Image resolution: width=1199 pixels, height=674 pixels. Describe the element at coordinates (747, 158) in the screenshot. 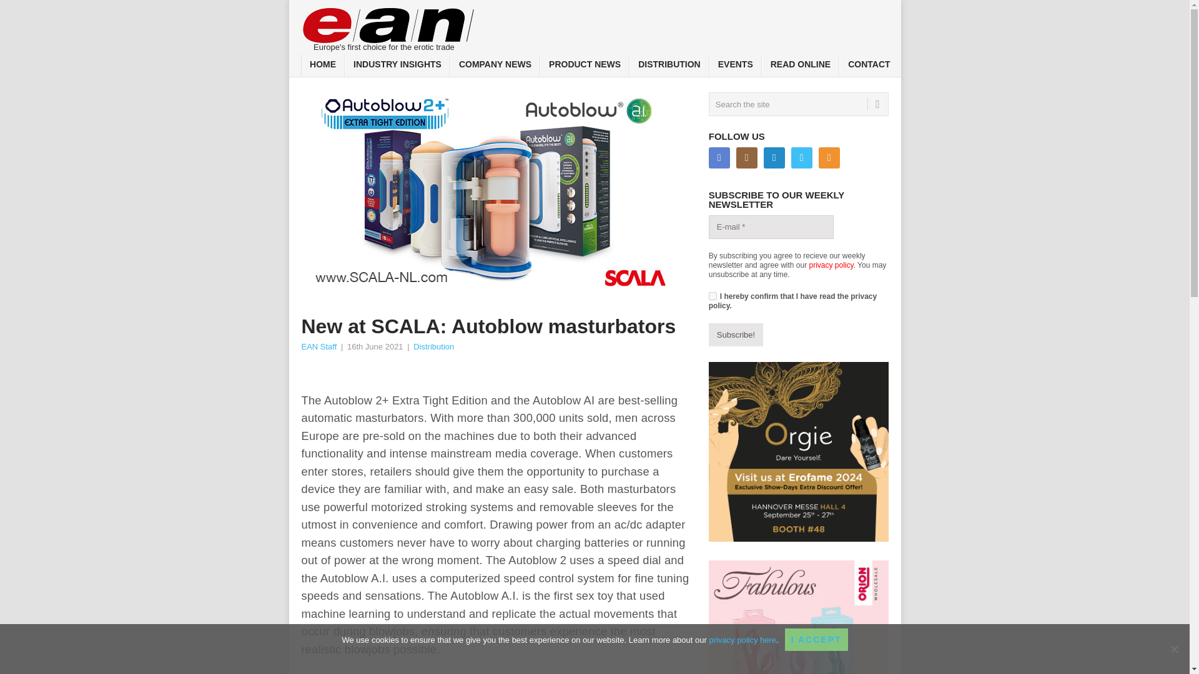

I see `Instagram` at that location.